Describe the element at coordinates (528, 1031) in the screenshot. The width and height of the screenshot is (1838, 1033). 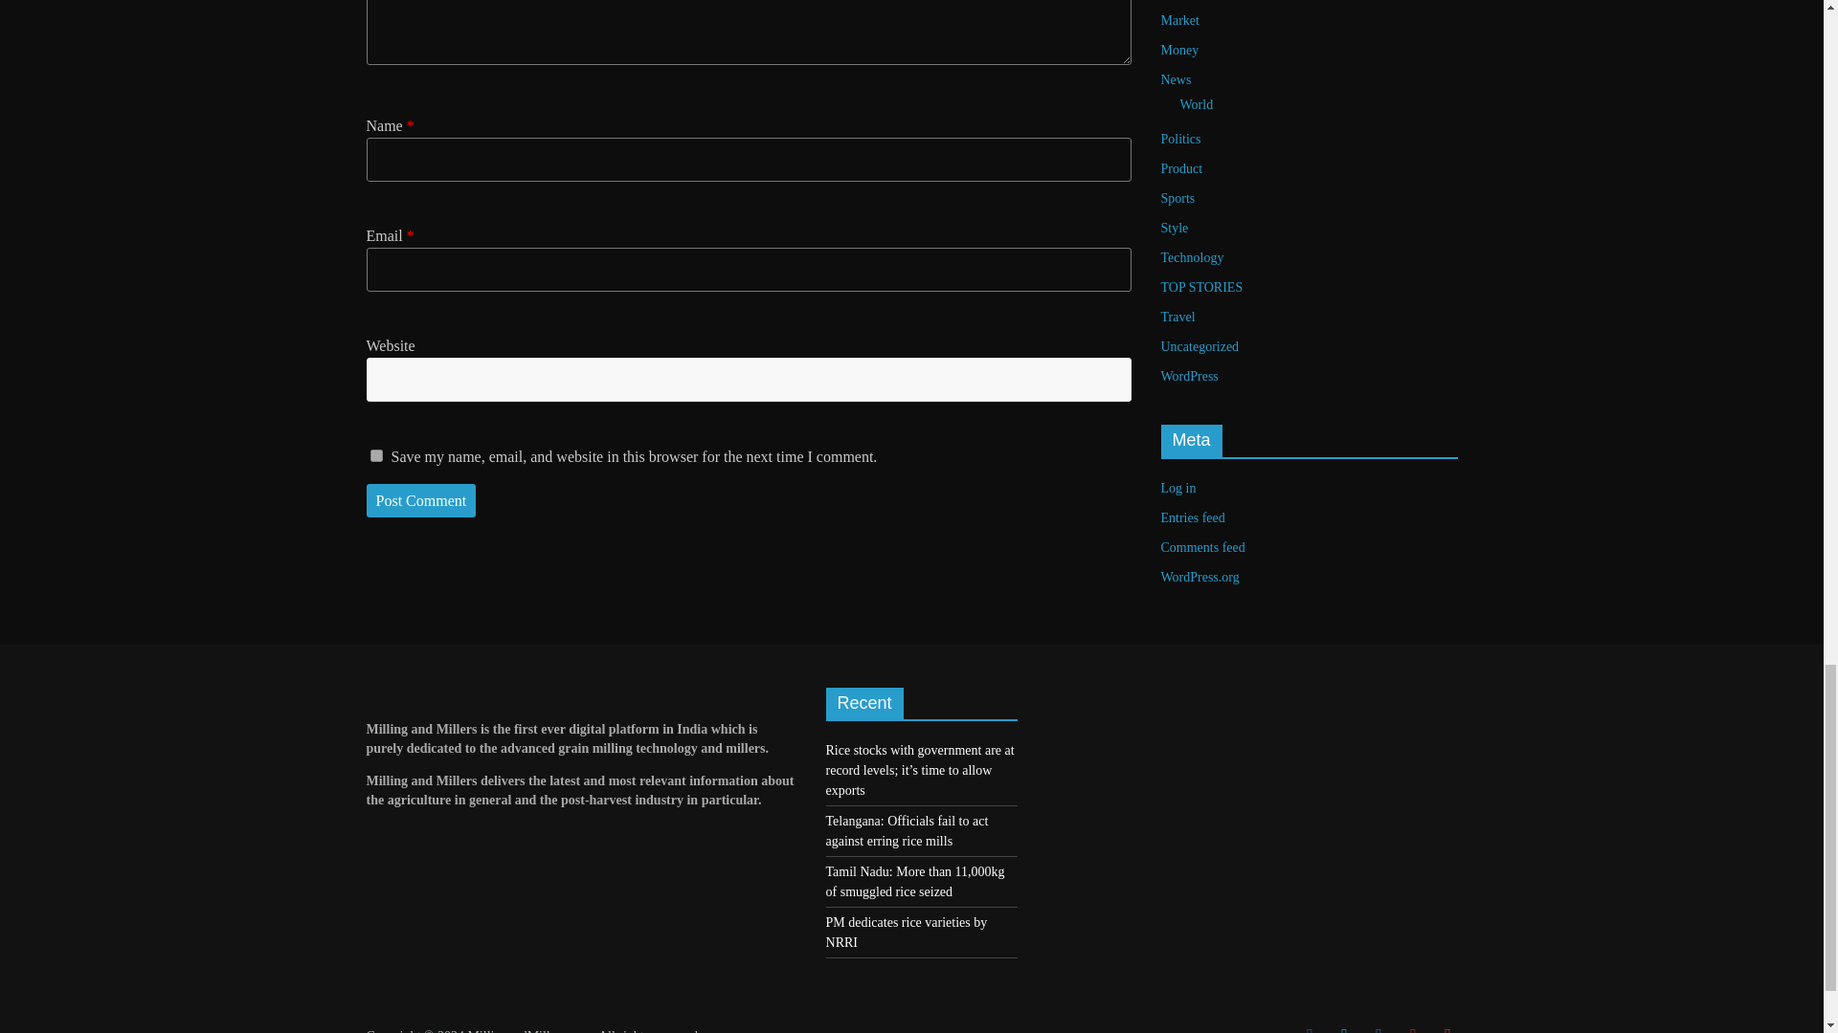
I see `MillingandMillers.com` at that location.